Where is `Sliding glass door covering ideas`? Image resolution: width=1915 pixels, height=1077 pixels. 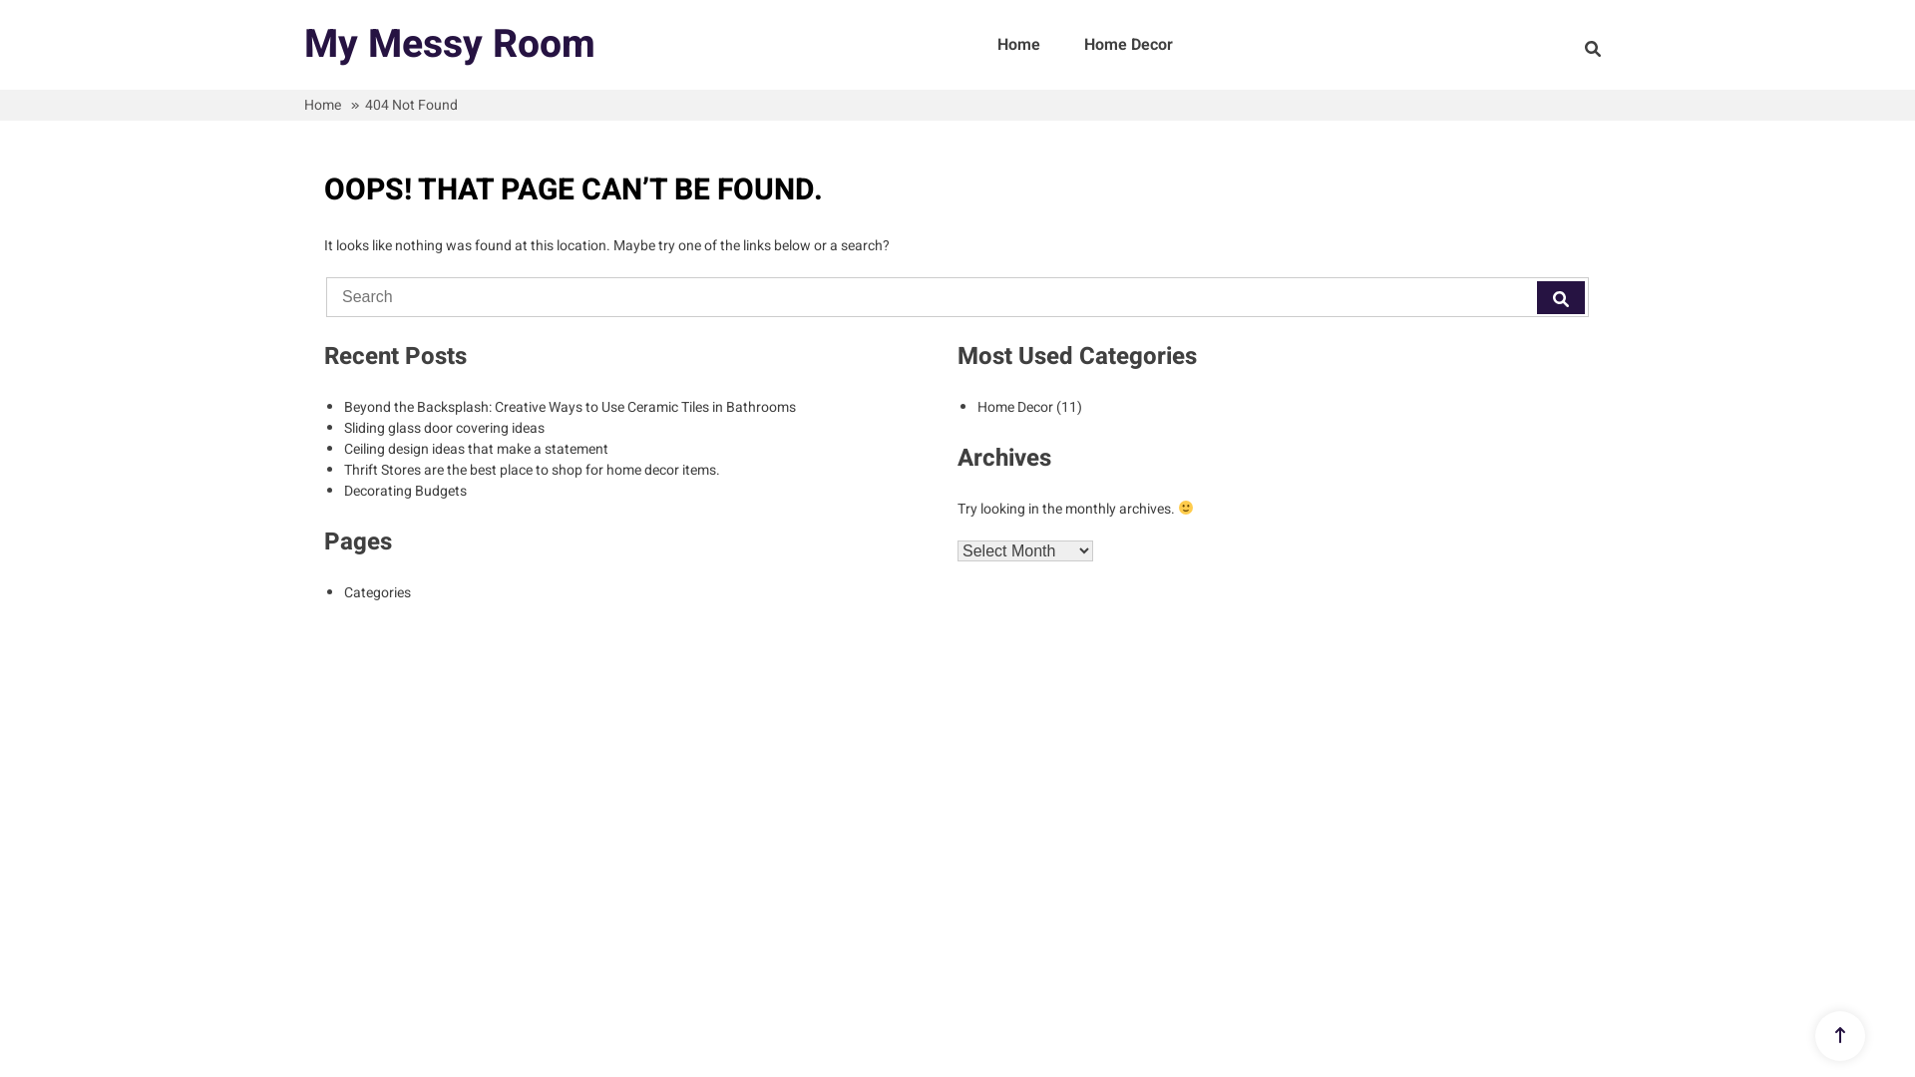
Sliding glass door covering ideas is located at coordinates (445, 429).